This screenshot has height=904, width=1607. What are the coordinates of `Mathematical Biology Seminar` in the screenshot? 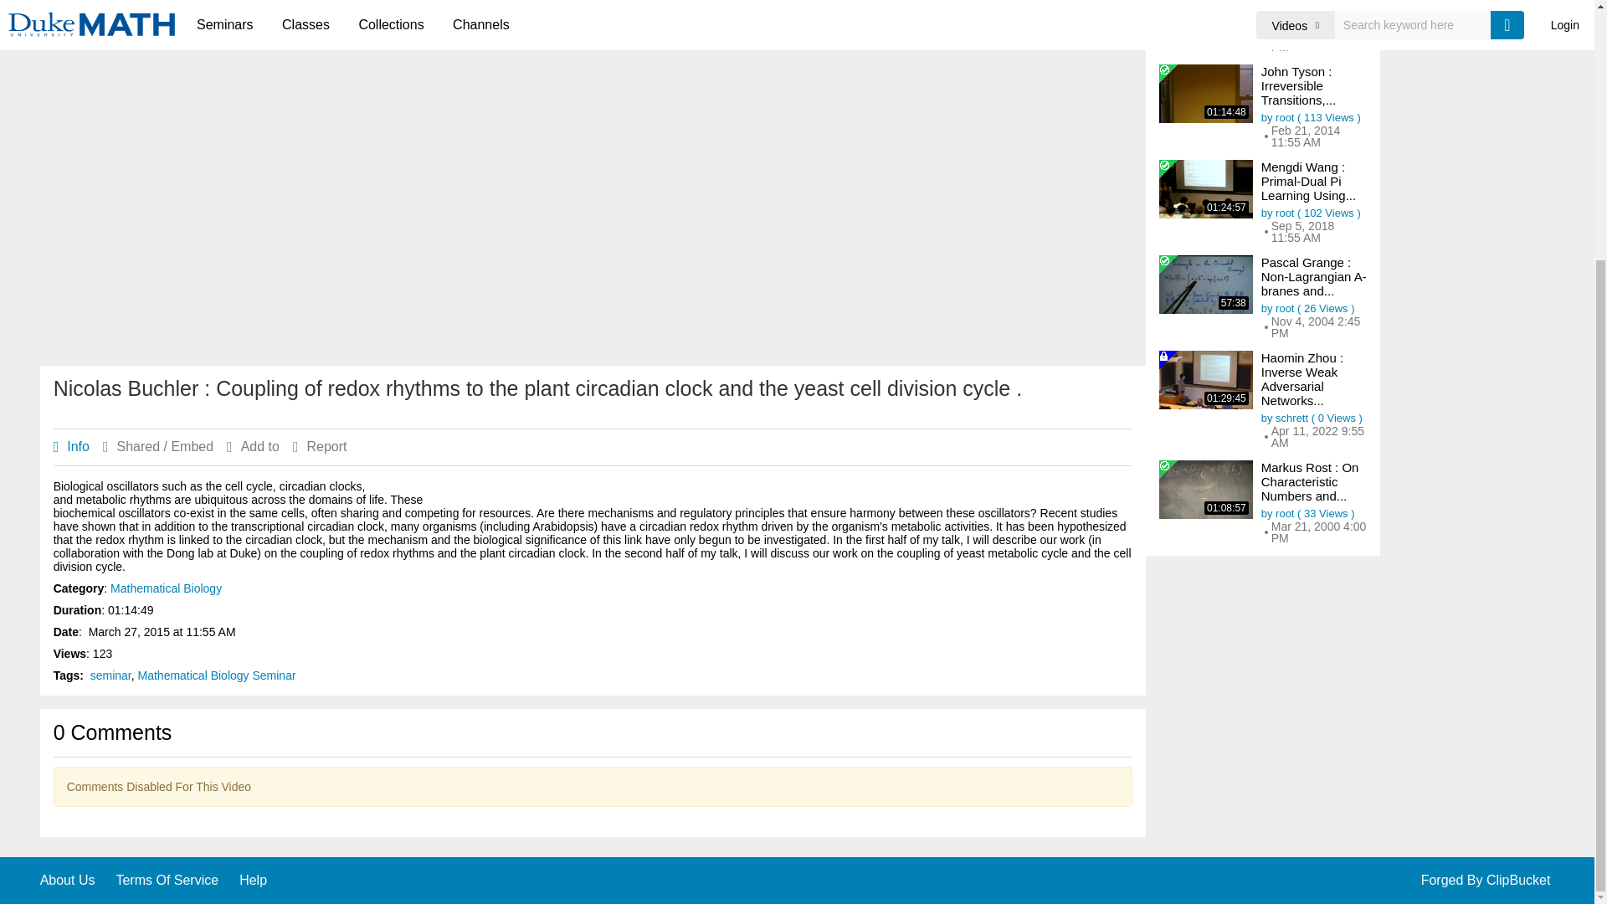 It's located at (217, 675).